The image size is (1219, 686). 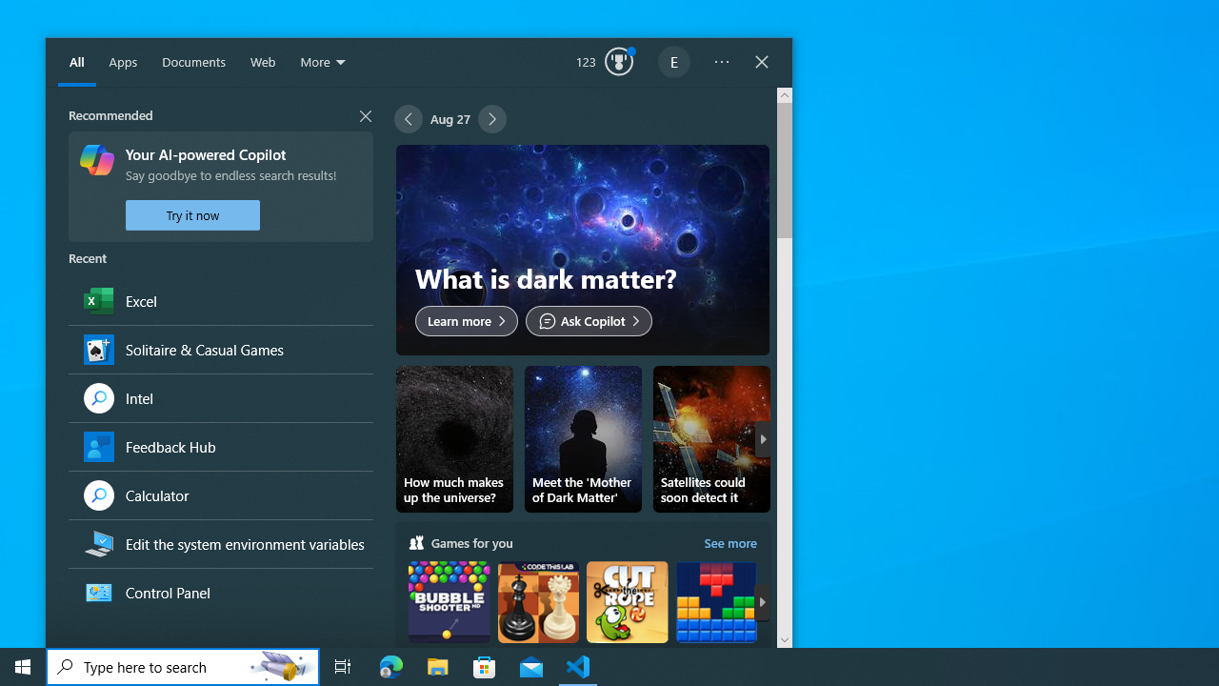 I want to click on Solitaire & Casual Games, App, so click(x=220, y=349).